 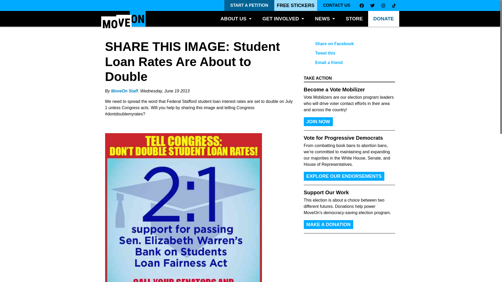 What do you see at coordinates (354, 19) in the screenshot?
I see `STORE` at bounding box center [354, 19].